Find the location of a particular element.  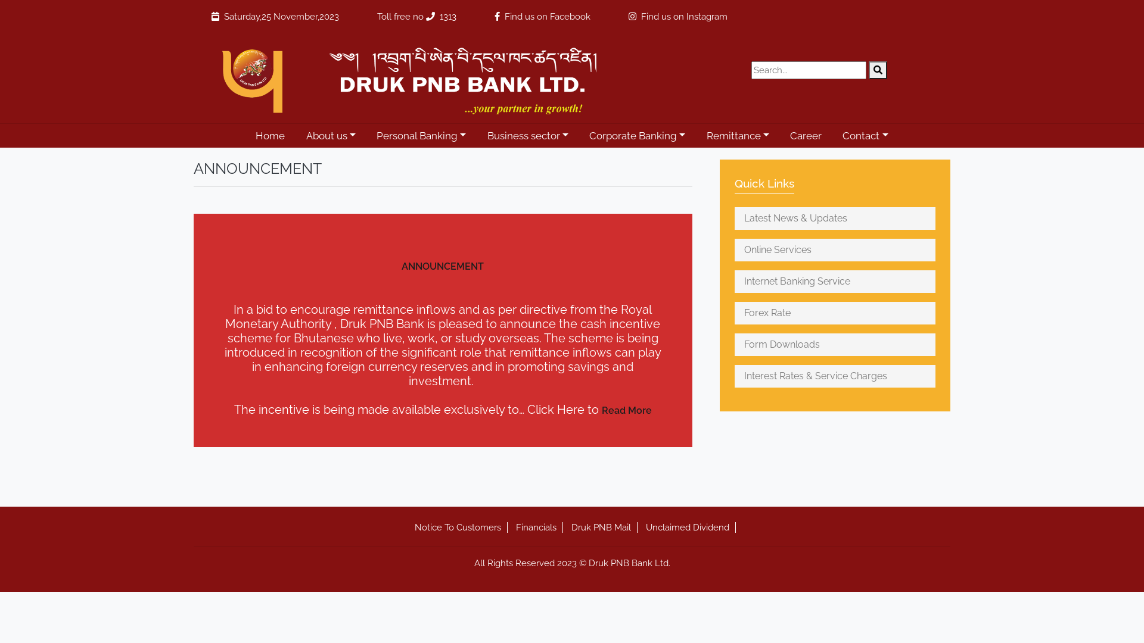

Business sector is located at coordinates (528, 136).